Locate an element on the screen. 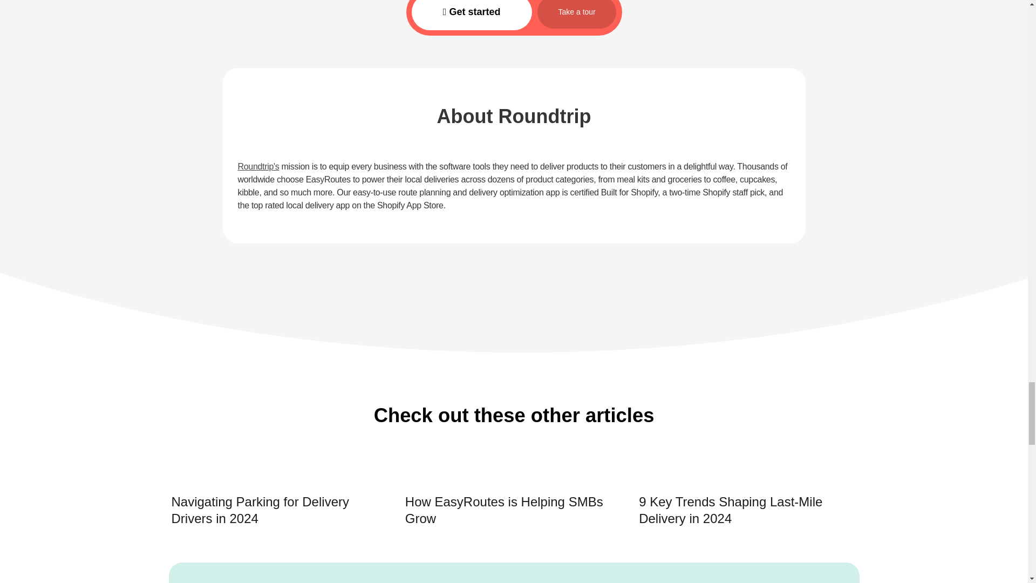 This screenshot has height=583, width=1036. How EasyRoutes is Helping SMBs Grow is located at coordinates (514, 501).